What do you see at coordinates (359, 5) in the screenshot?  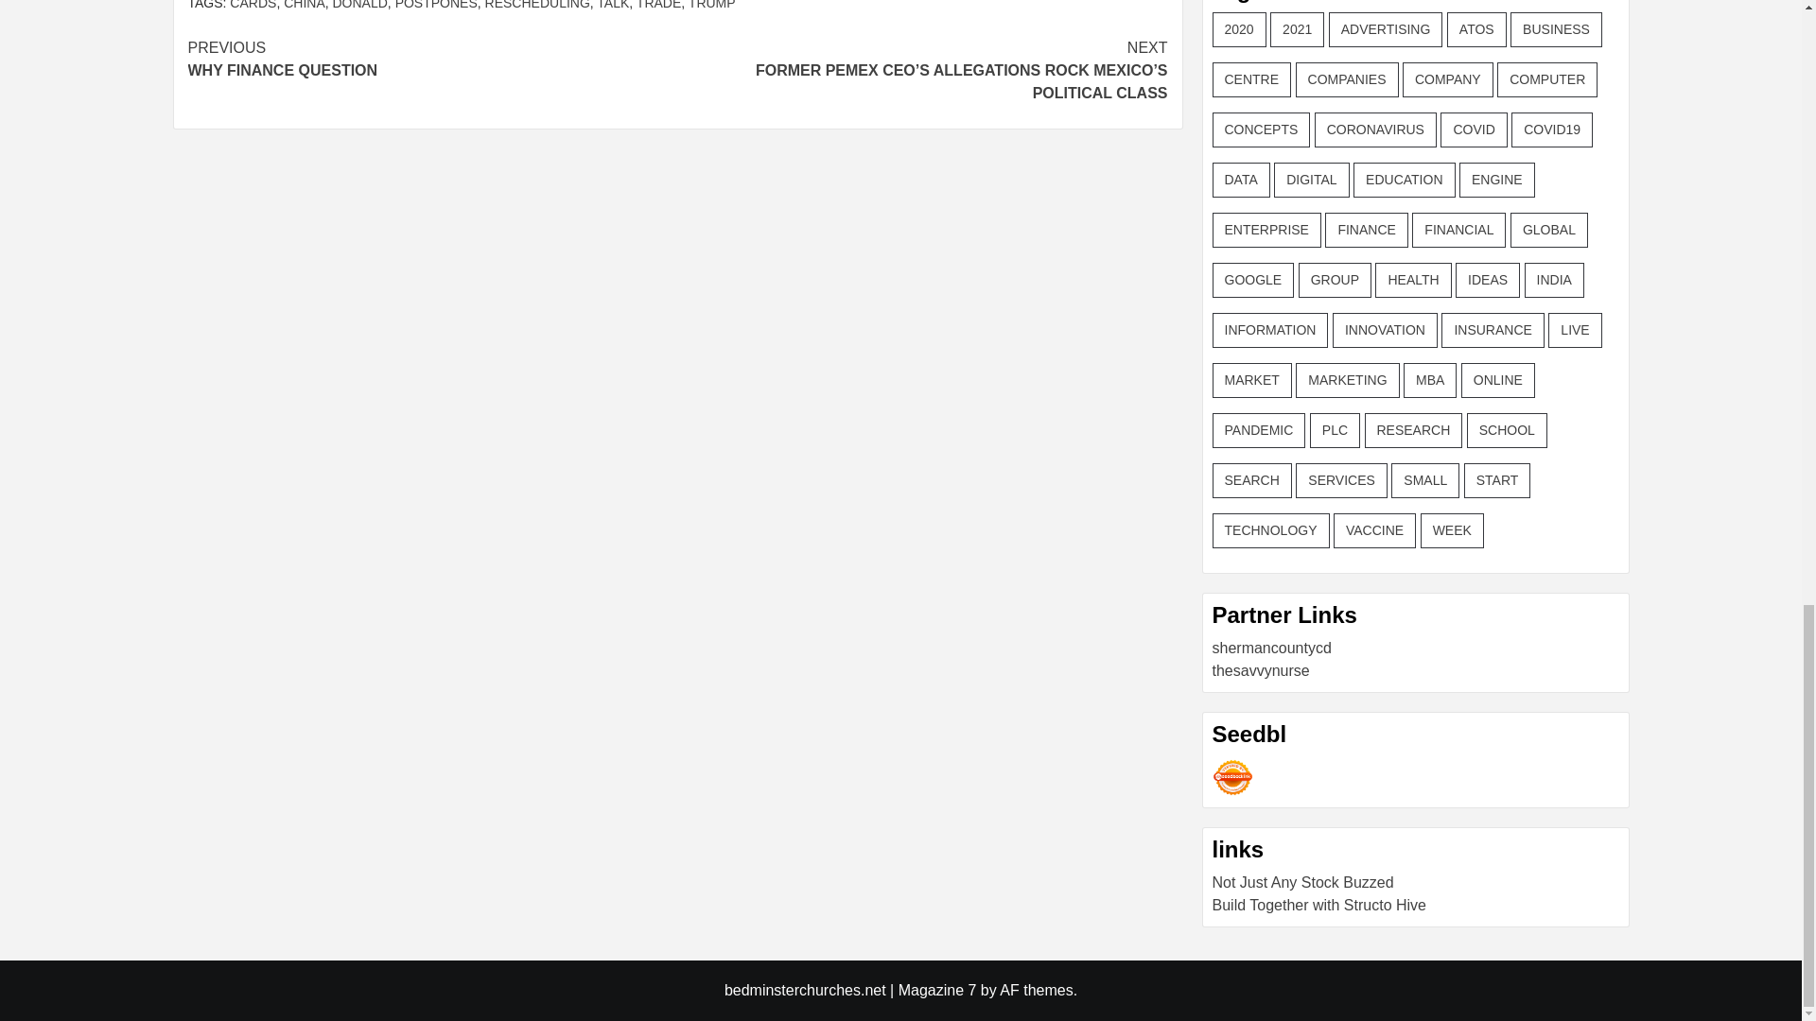 I see `DONALD` at bounding box center [359, 5].